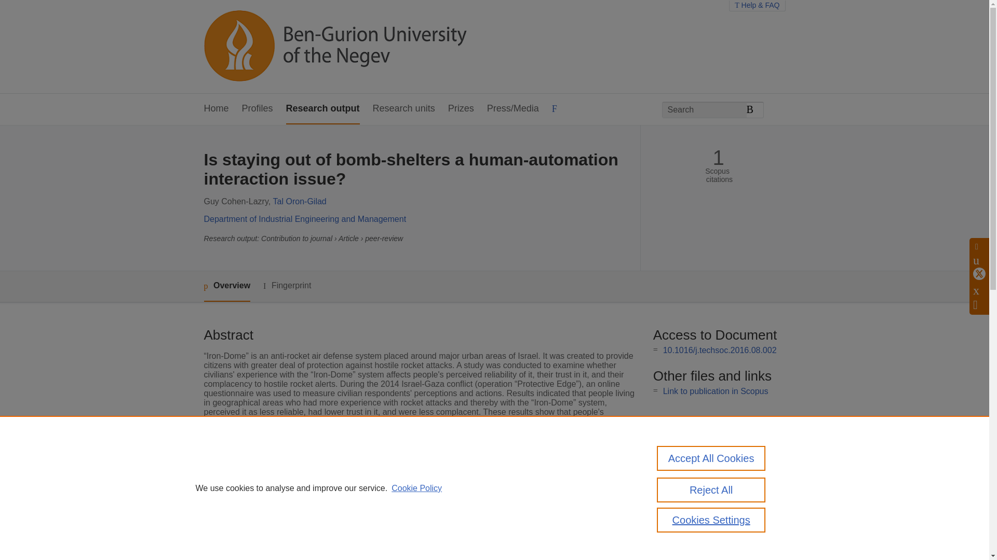 The image size is (997, 560). I want to click on Fingerprint, so click(287, 285).